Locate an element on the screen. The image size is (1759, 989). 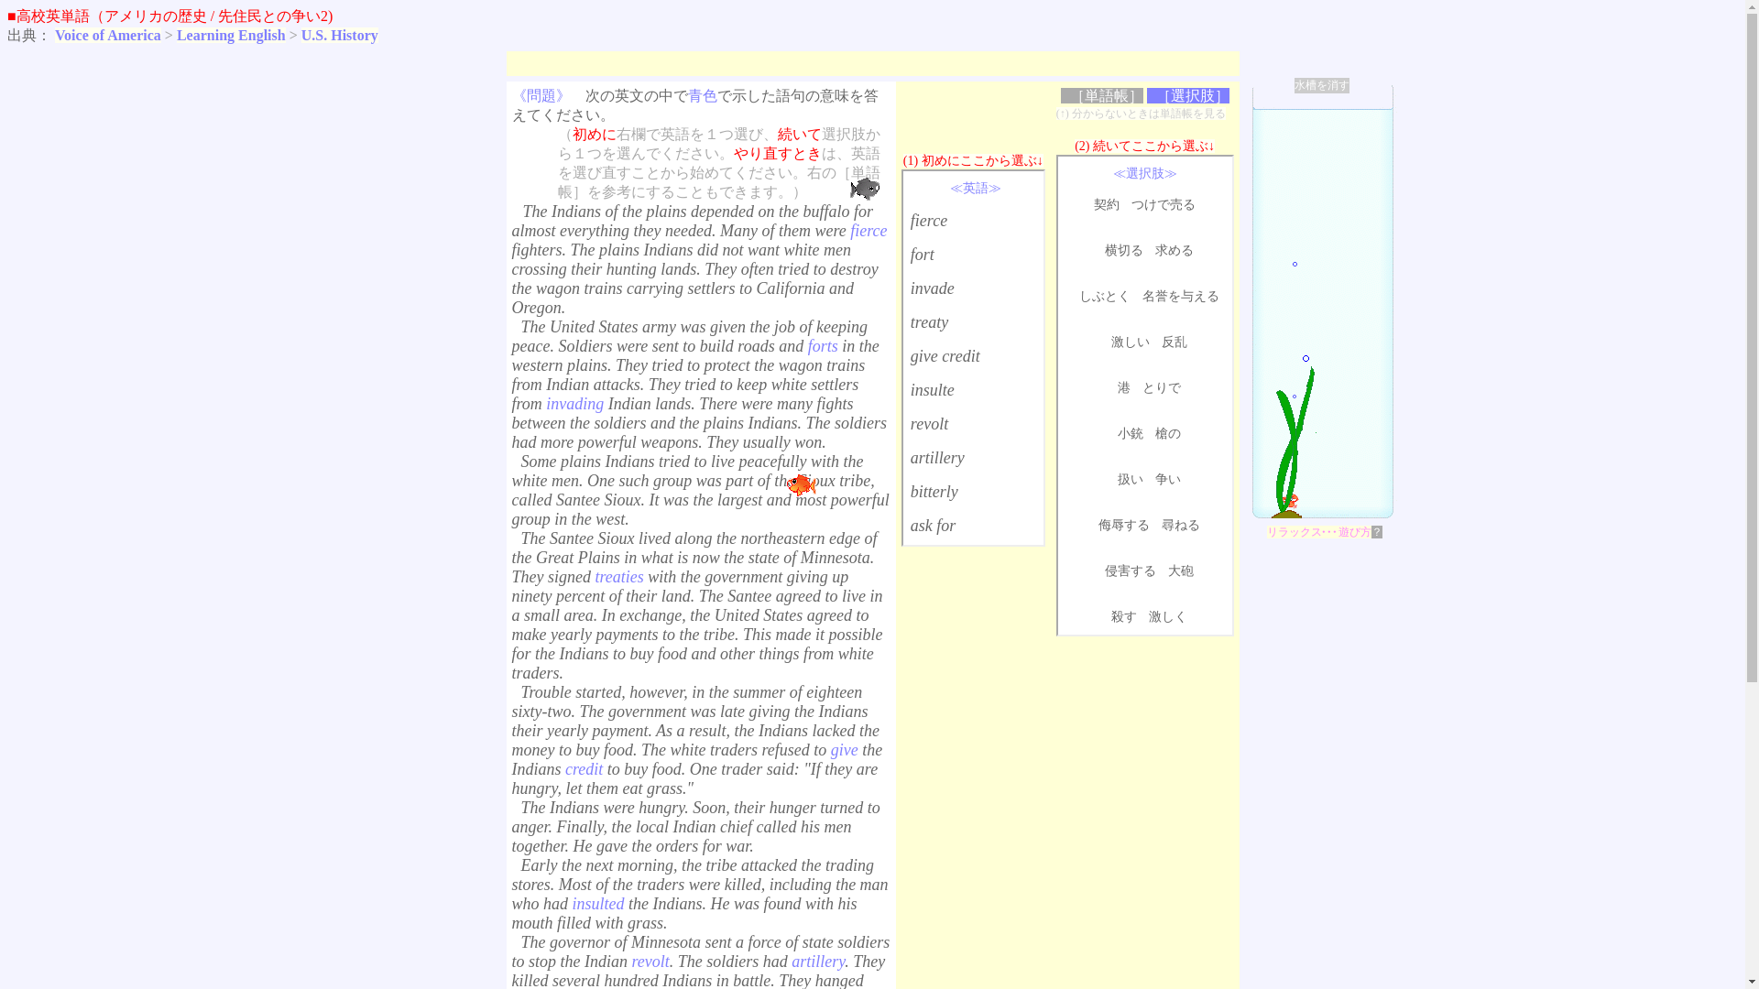
bitterly is located at coordinates (934, 491).